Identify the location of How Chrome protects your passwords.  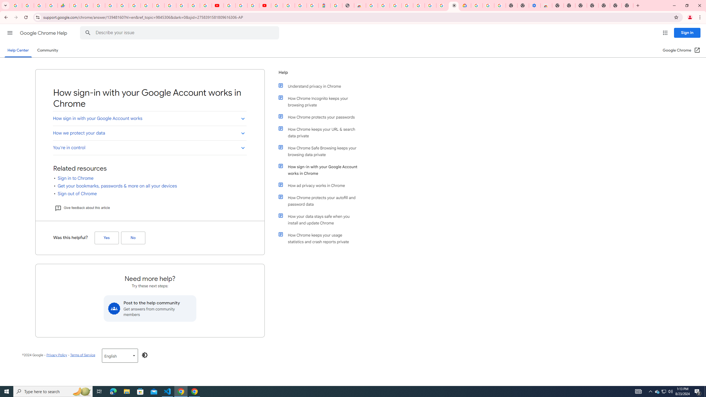
(321, 117).